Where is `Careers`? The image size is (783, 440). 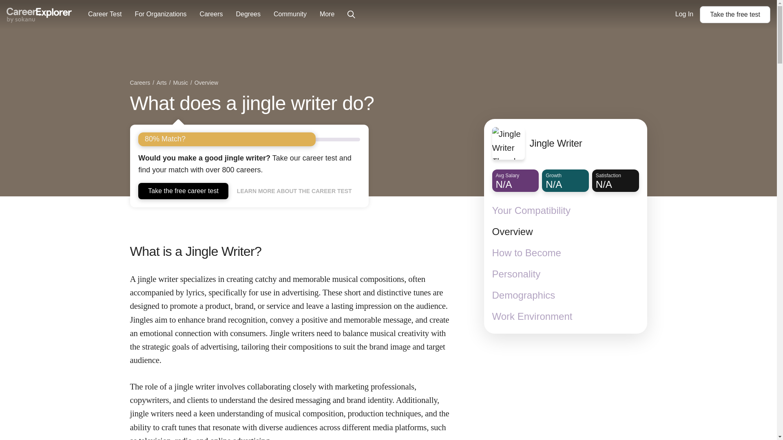
Careers is located at coordinates (141, 83).